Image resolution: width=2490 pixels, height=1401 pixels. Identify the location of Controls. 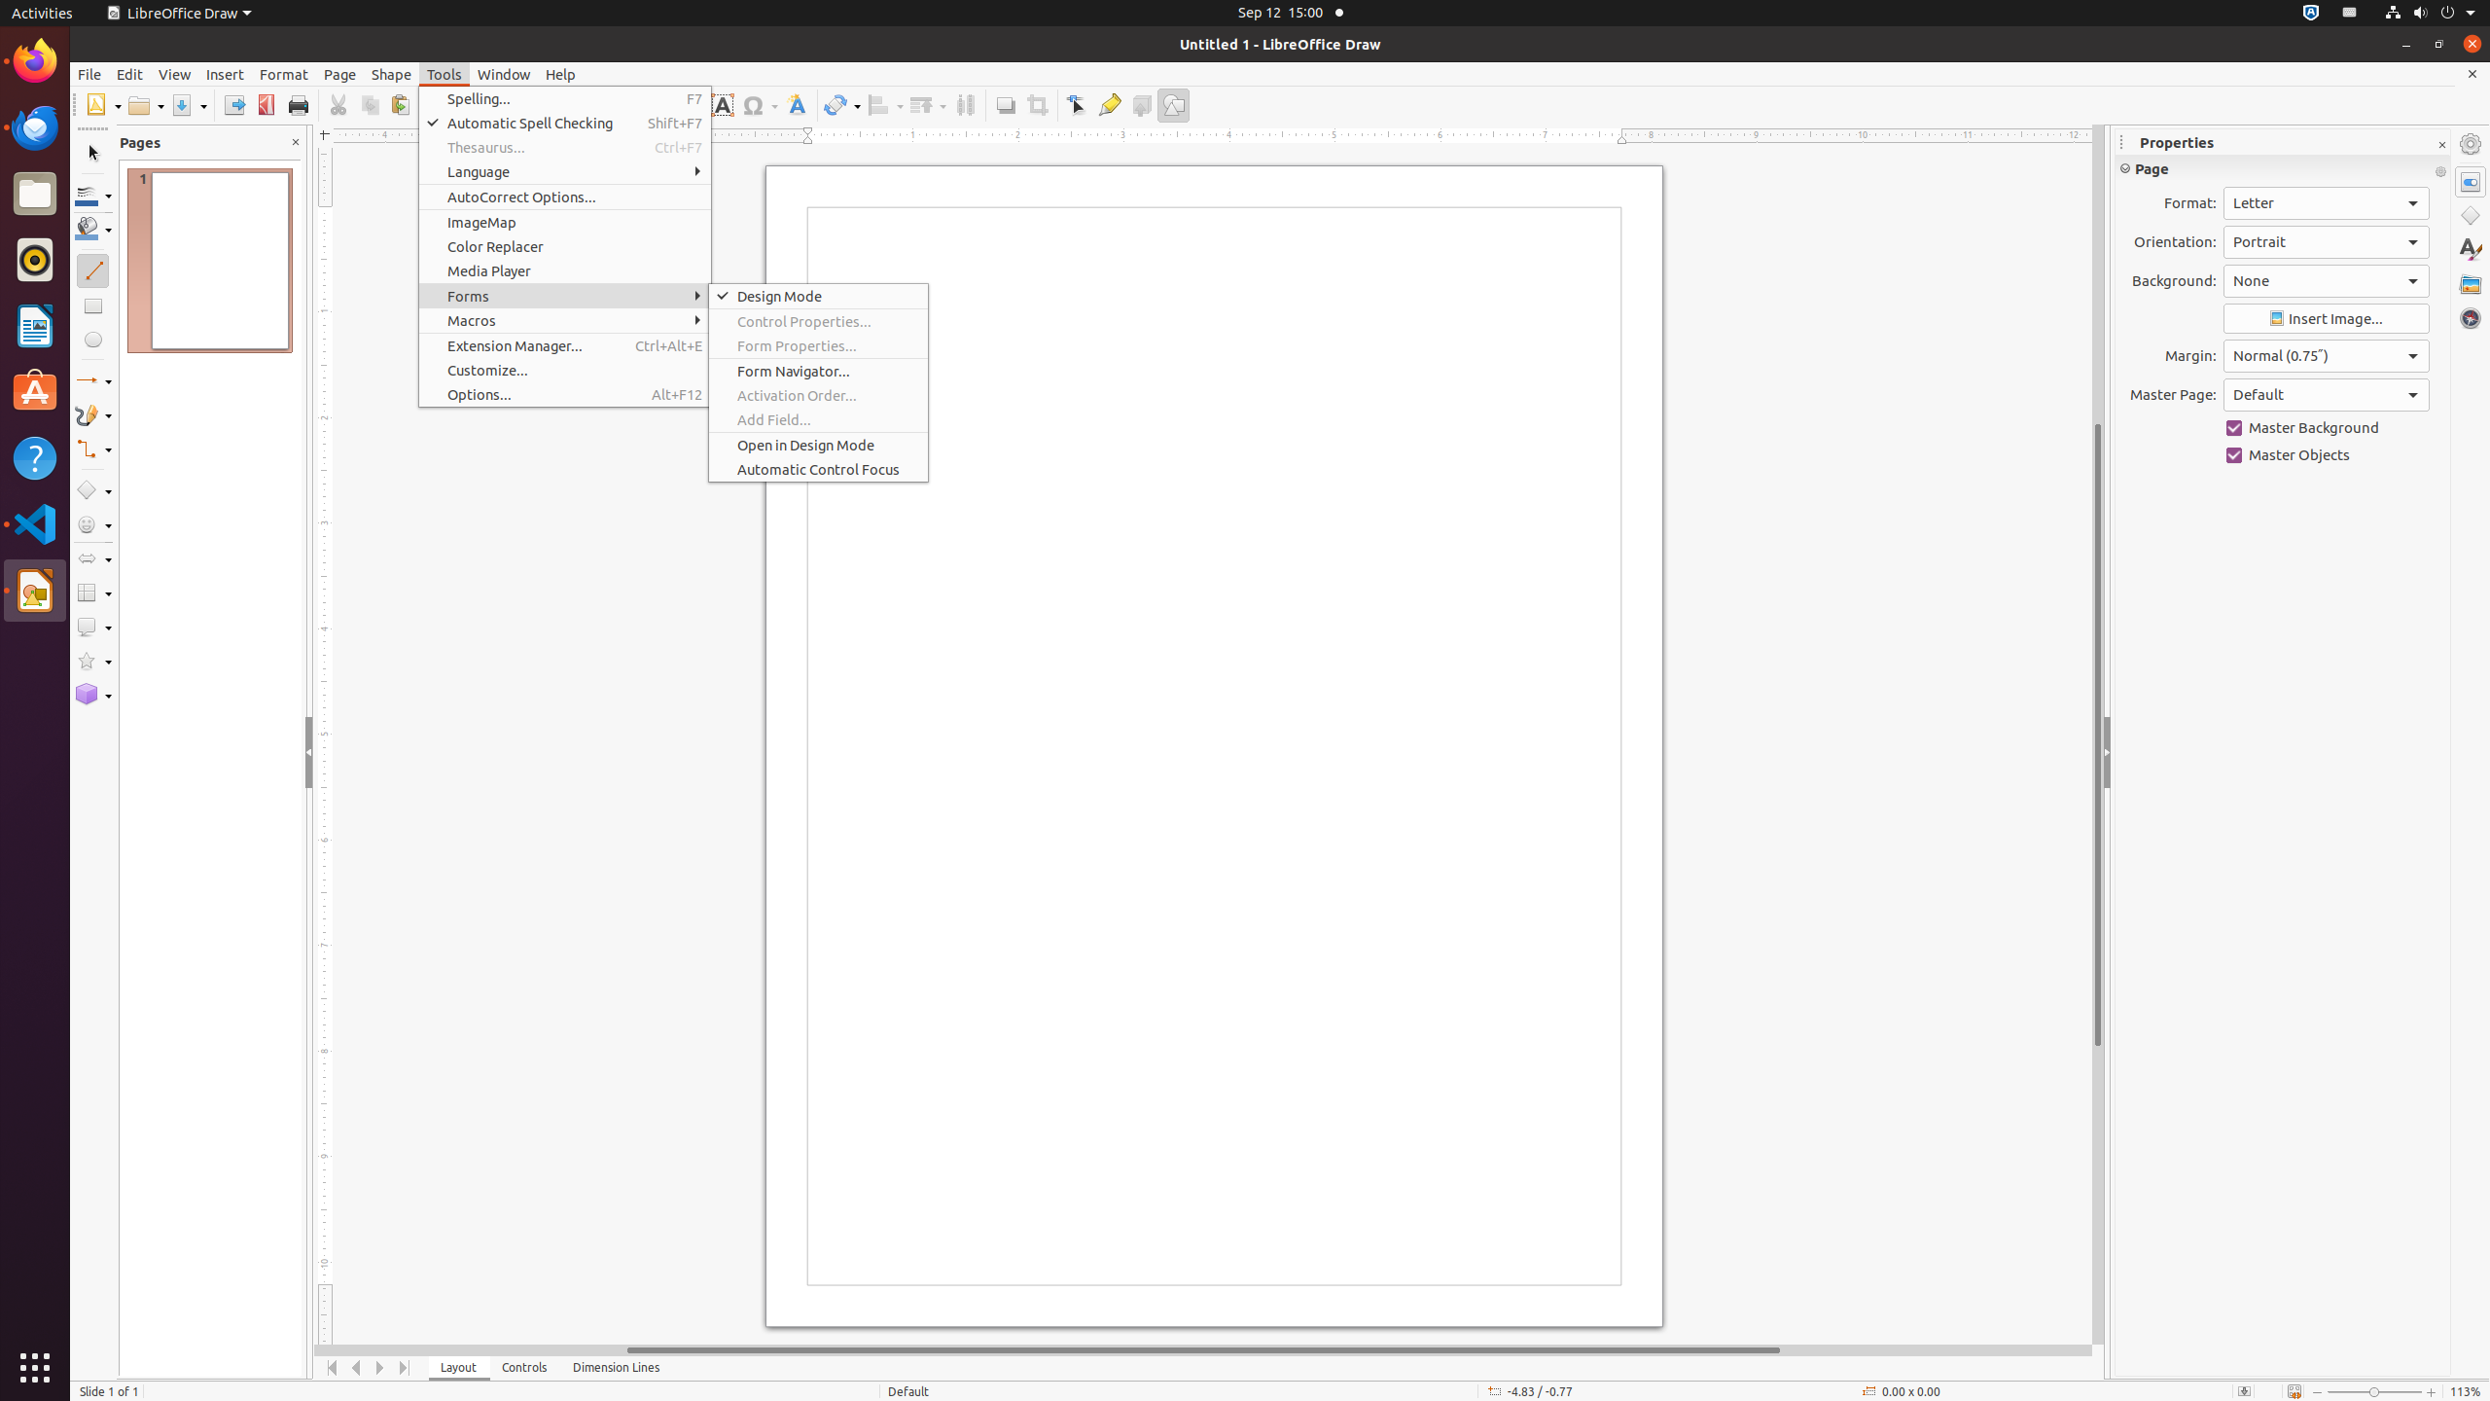
(525, 1368).